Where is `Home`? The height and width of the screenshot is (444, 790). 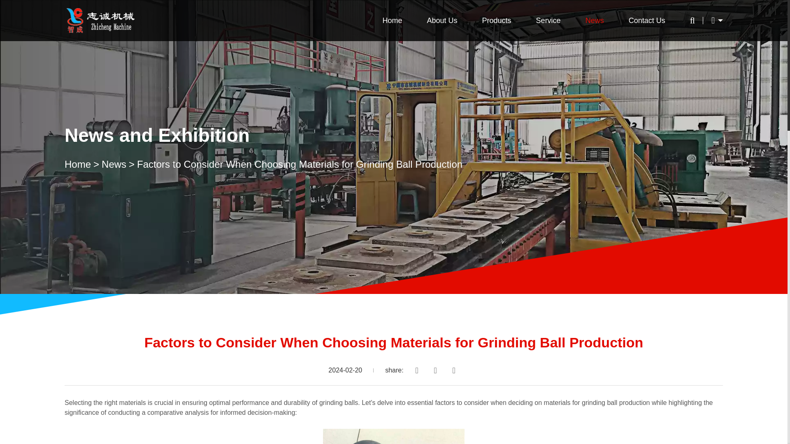
Home is located at coordinates (83, 164).